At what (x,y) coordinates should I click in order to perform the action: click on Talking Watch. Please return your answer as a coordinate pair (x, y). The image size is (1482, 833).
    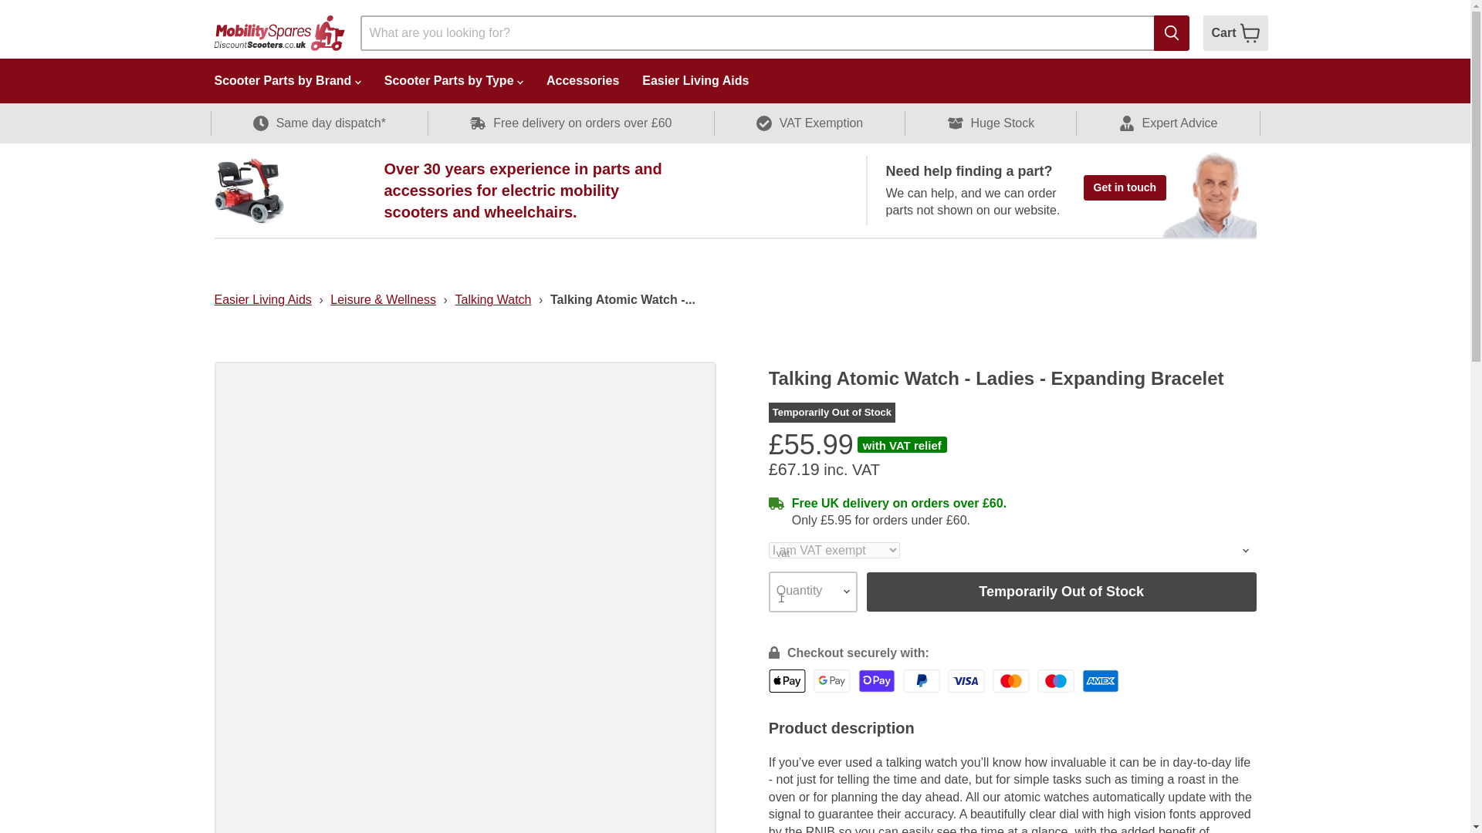
    Looking at the image, I should click on (492, 299).